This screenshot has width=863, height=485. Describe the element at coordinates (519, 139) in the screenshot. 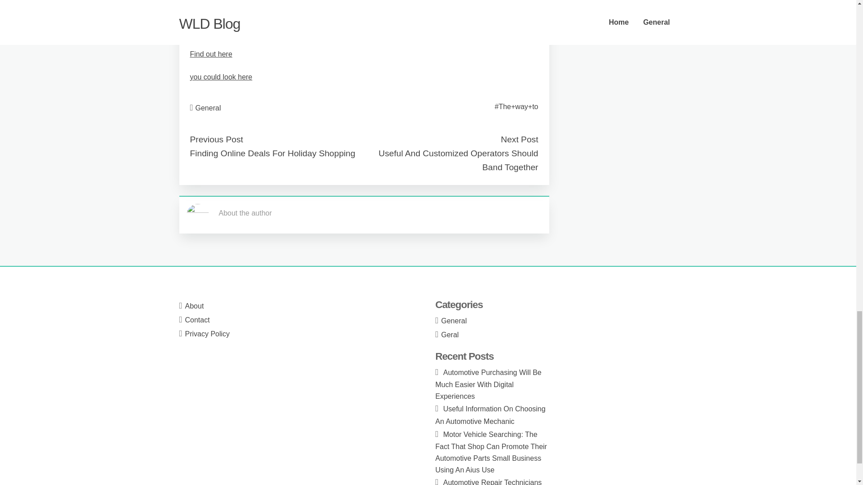

I see `Next Post` at that location.